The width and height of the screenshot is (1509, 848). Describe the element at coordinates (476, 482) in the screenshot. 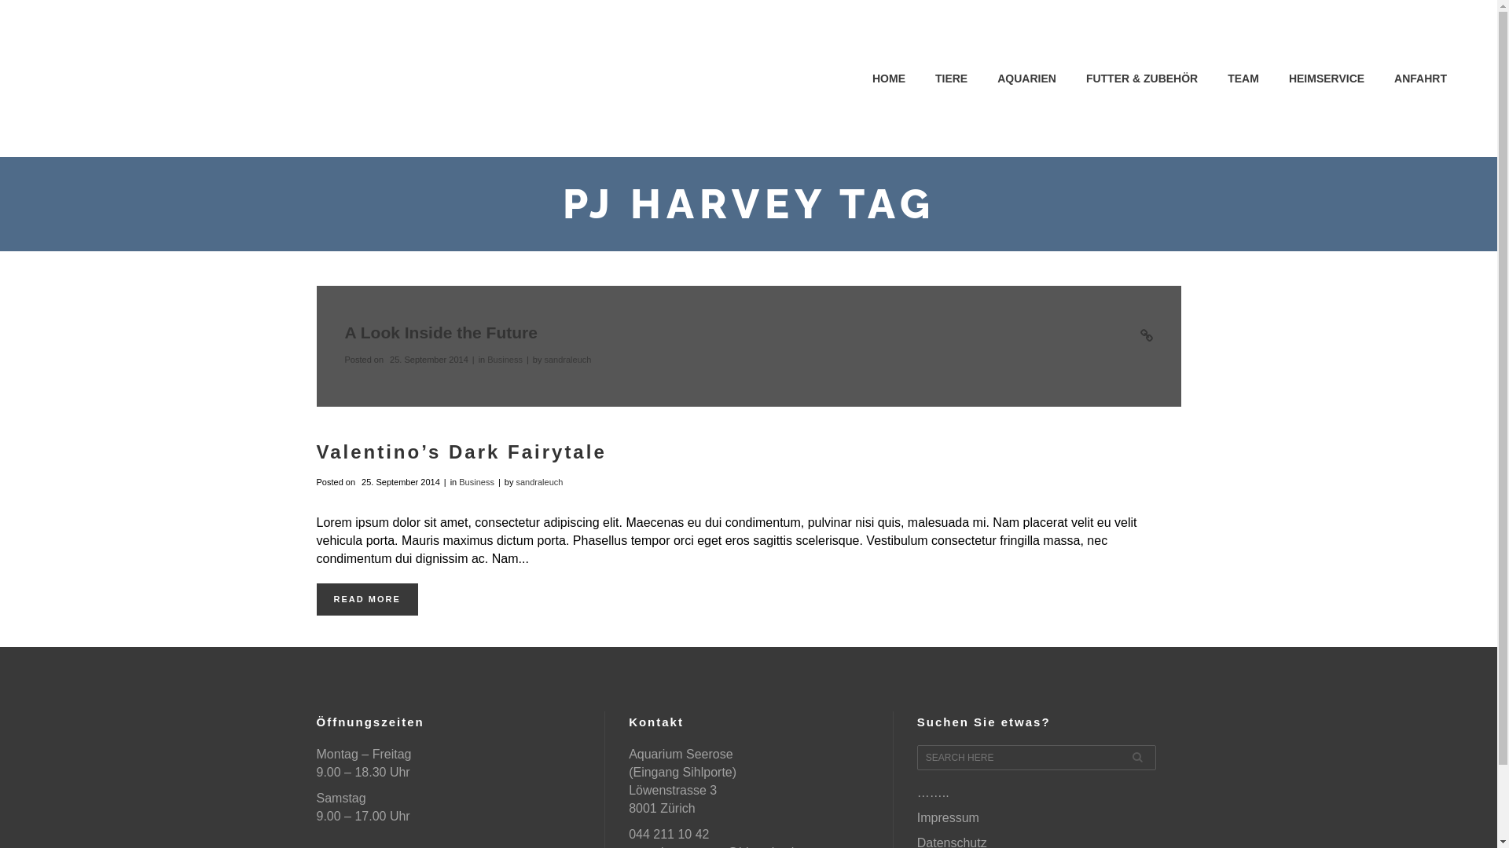

I see `Business` at that location.